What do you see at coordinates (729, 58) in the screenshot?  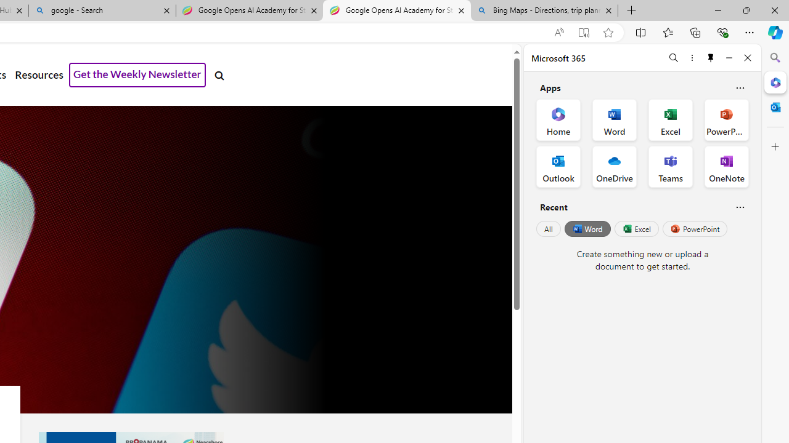 I see `Minimize` at bounding box center [729, 58].